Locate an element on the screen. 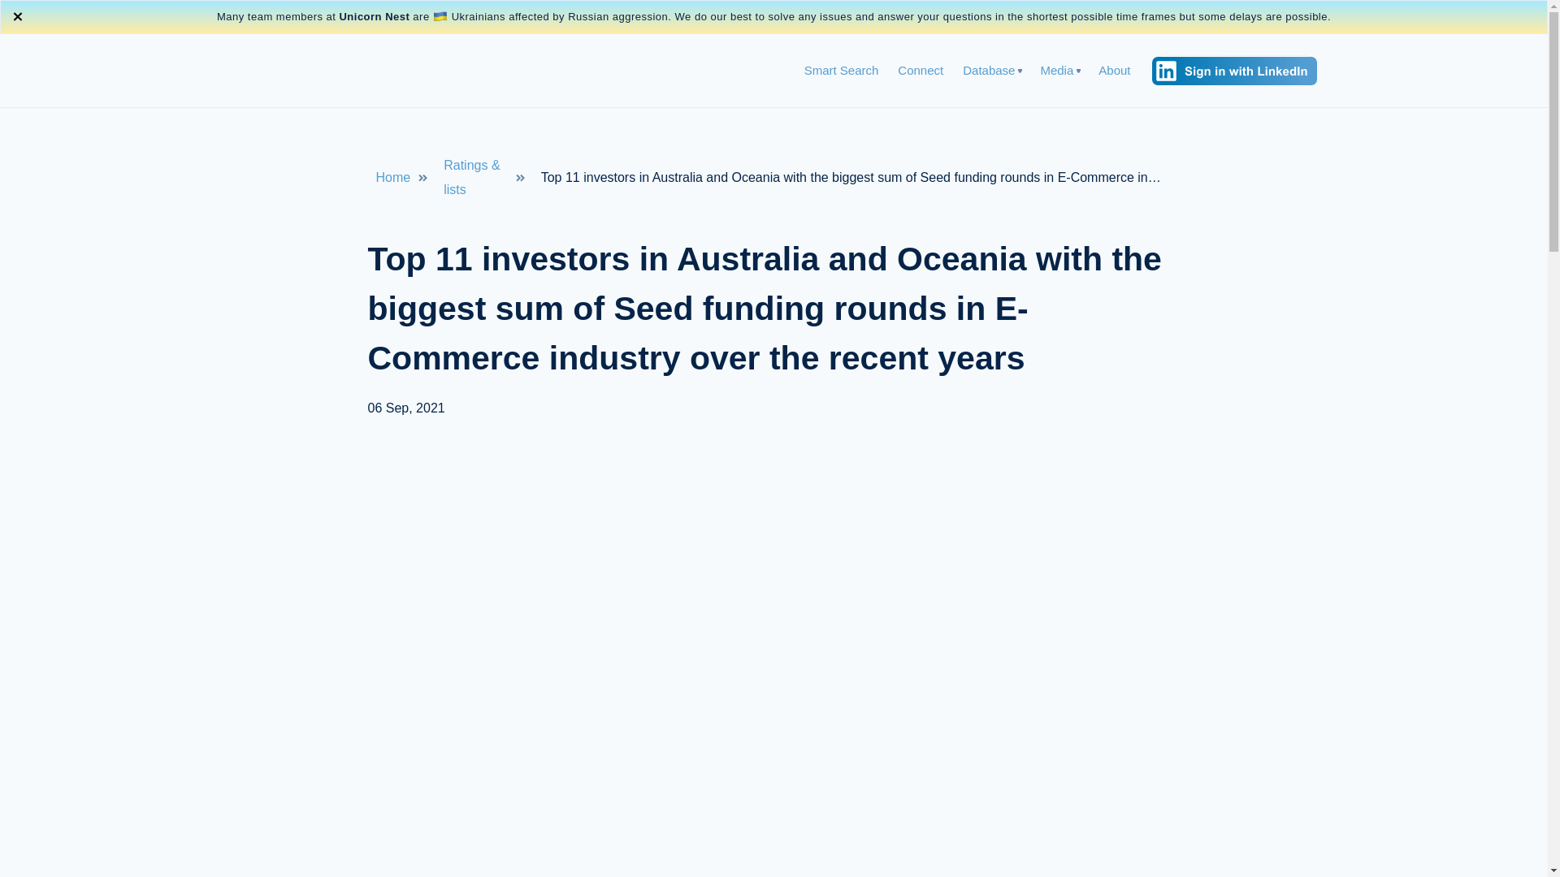 The image size is (1560, 877). Connect is located at coordinates (921, 70).